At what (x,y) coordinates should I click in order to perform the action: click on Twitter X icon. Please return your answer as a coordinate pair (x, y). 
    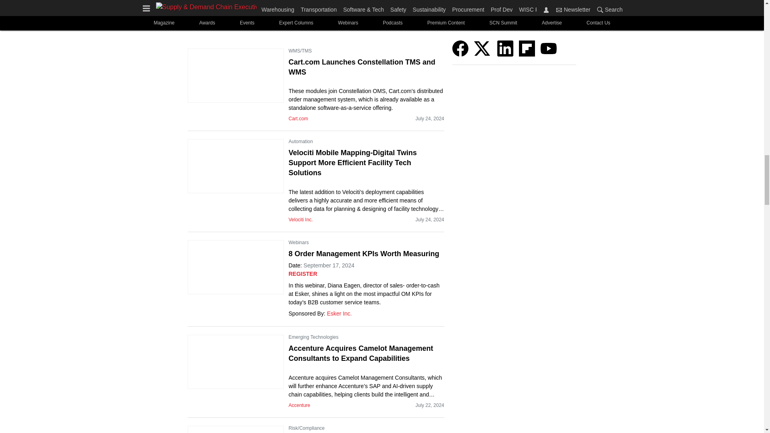
    Looking at the image, I should click on (482, 49).